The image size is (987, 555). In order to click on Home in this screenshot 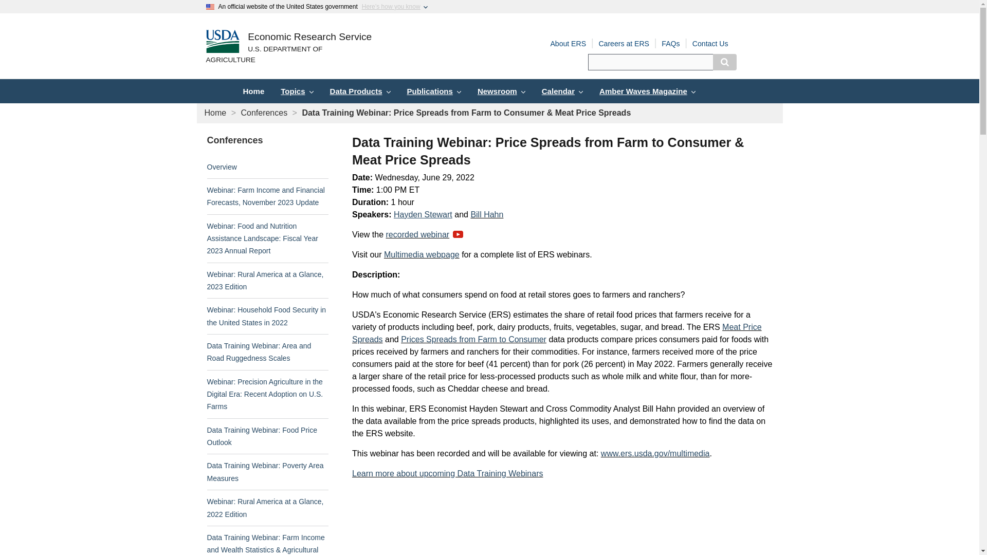, I will do `click(253, 91)`.